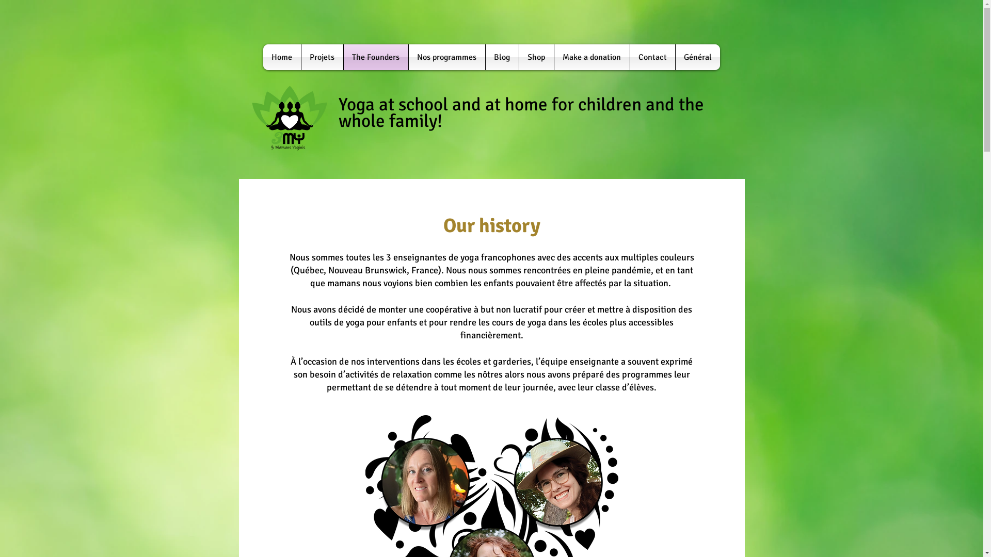 The height and width of the screenshot is (557, 991). I want to click on The Founders, so click(376, 57).